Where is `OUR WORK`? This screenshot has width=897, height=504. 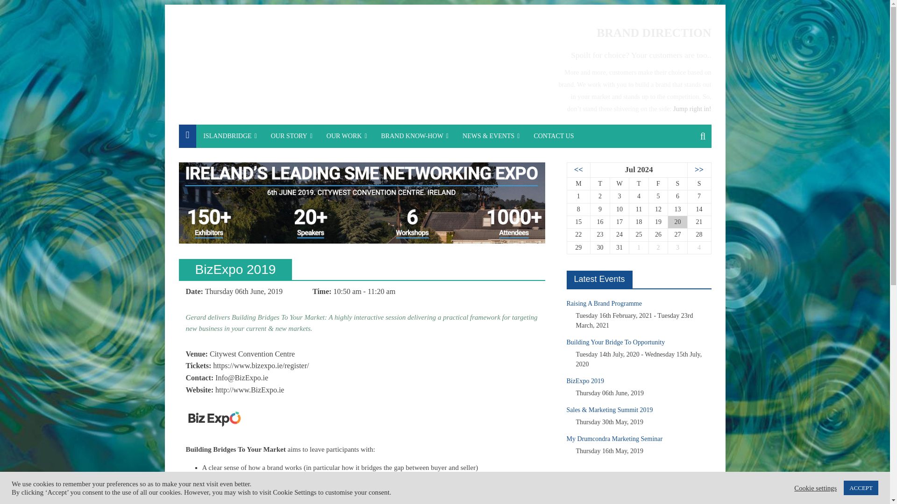
OUR WORK is located at coordinates (347, 136).